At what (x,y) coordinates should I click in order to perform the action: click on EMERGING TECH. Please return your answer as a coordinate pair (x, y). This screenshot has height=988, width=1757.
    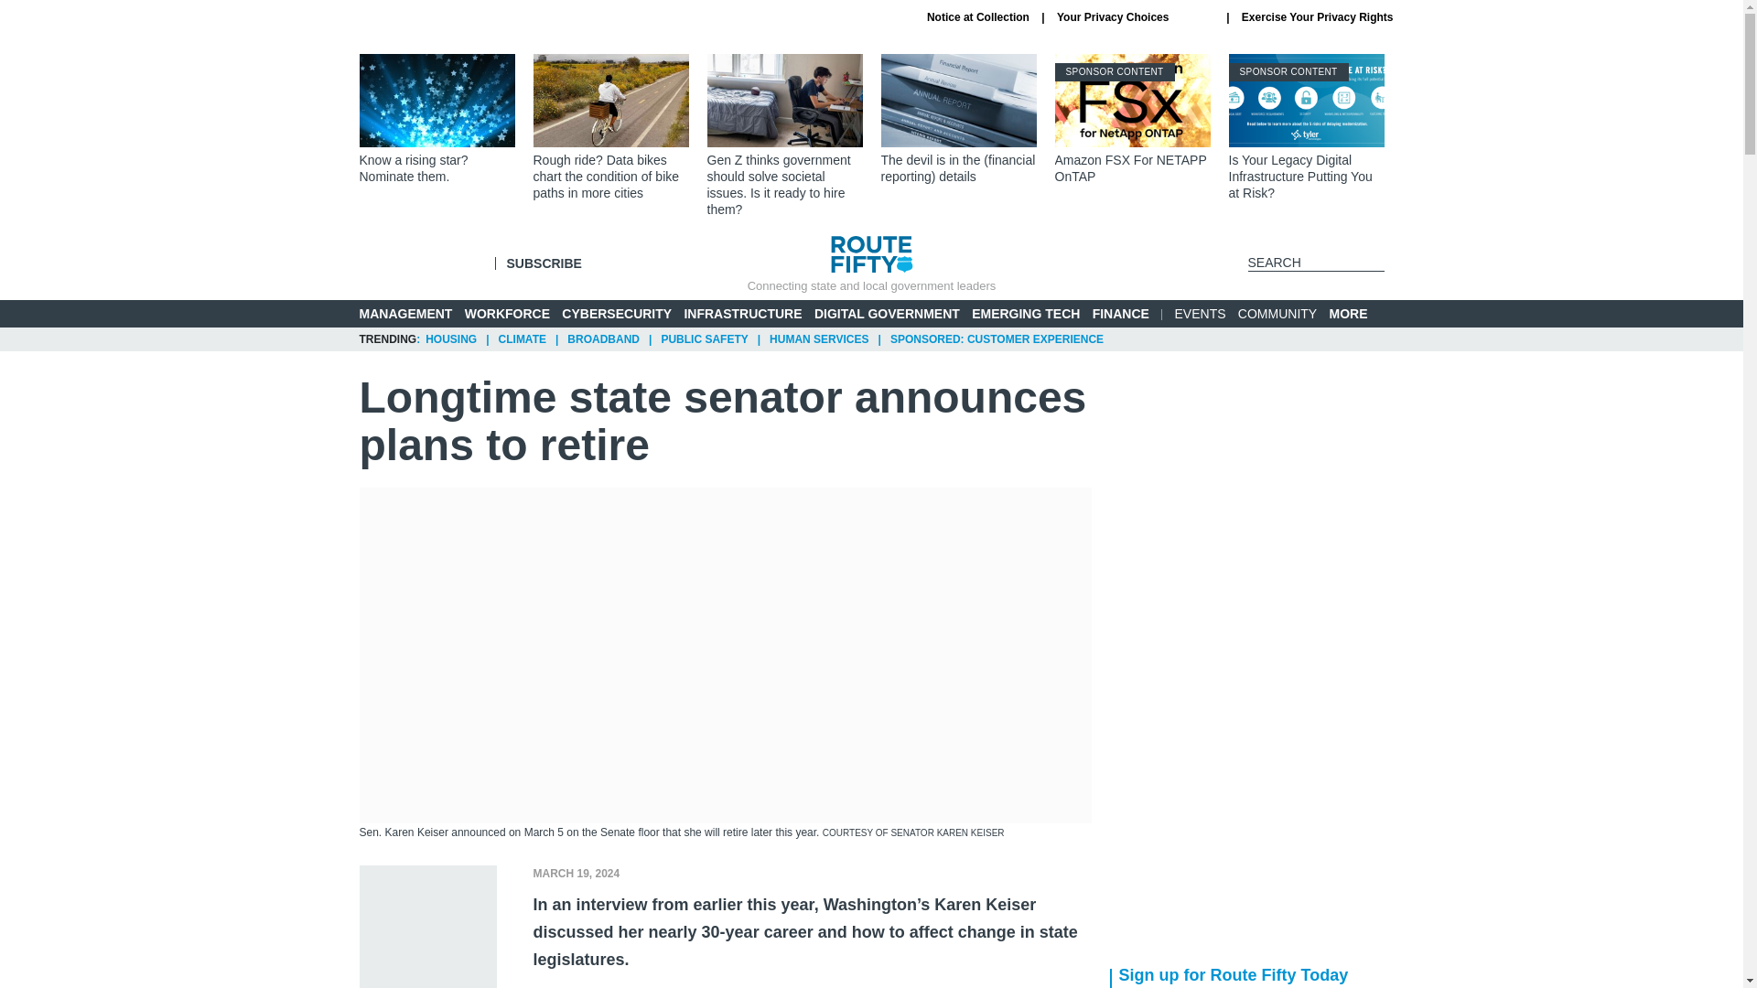
    Looking at the image, I should click on (1025, 313).